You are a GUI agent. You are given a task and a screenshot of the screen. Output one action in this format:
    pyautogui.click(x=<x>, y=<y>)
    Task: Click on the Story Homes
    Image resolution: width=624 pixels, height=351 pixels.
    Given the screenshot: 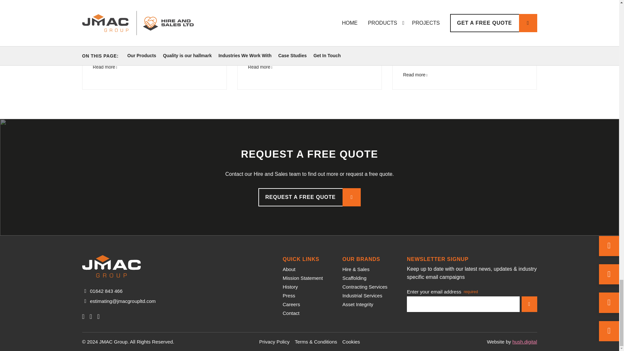 What is the action you would take?
    pyautogui.click(x=105, y=67)
    